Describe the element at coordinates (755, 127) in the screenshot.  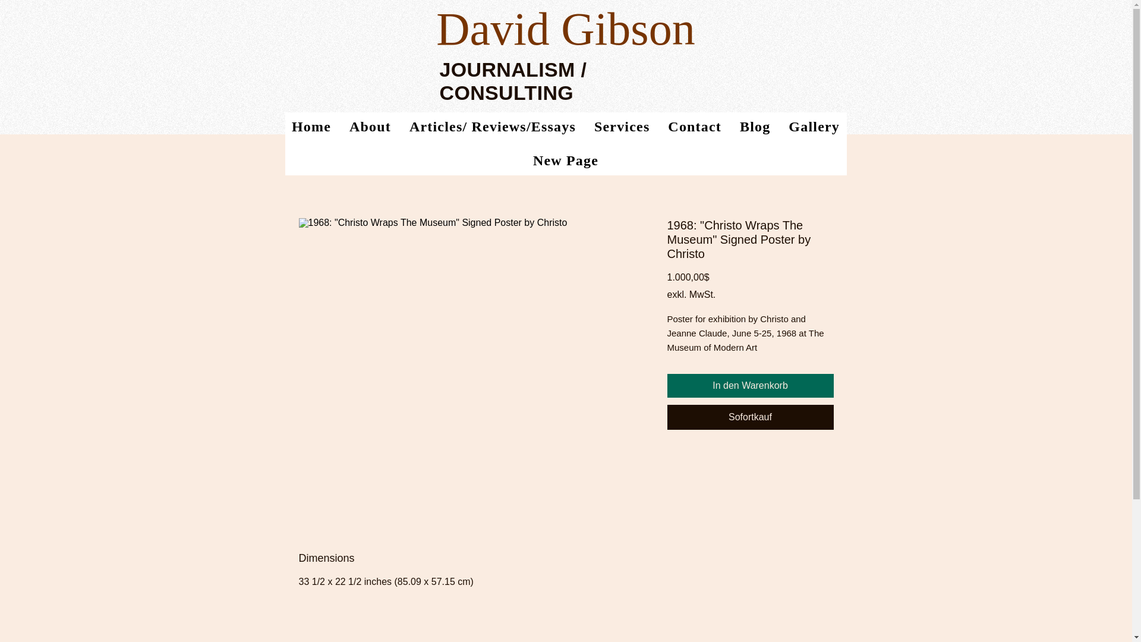
I see `Blog` at that location.